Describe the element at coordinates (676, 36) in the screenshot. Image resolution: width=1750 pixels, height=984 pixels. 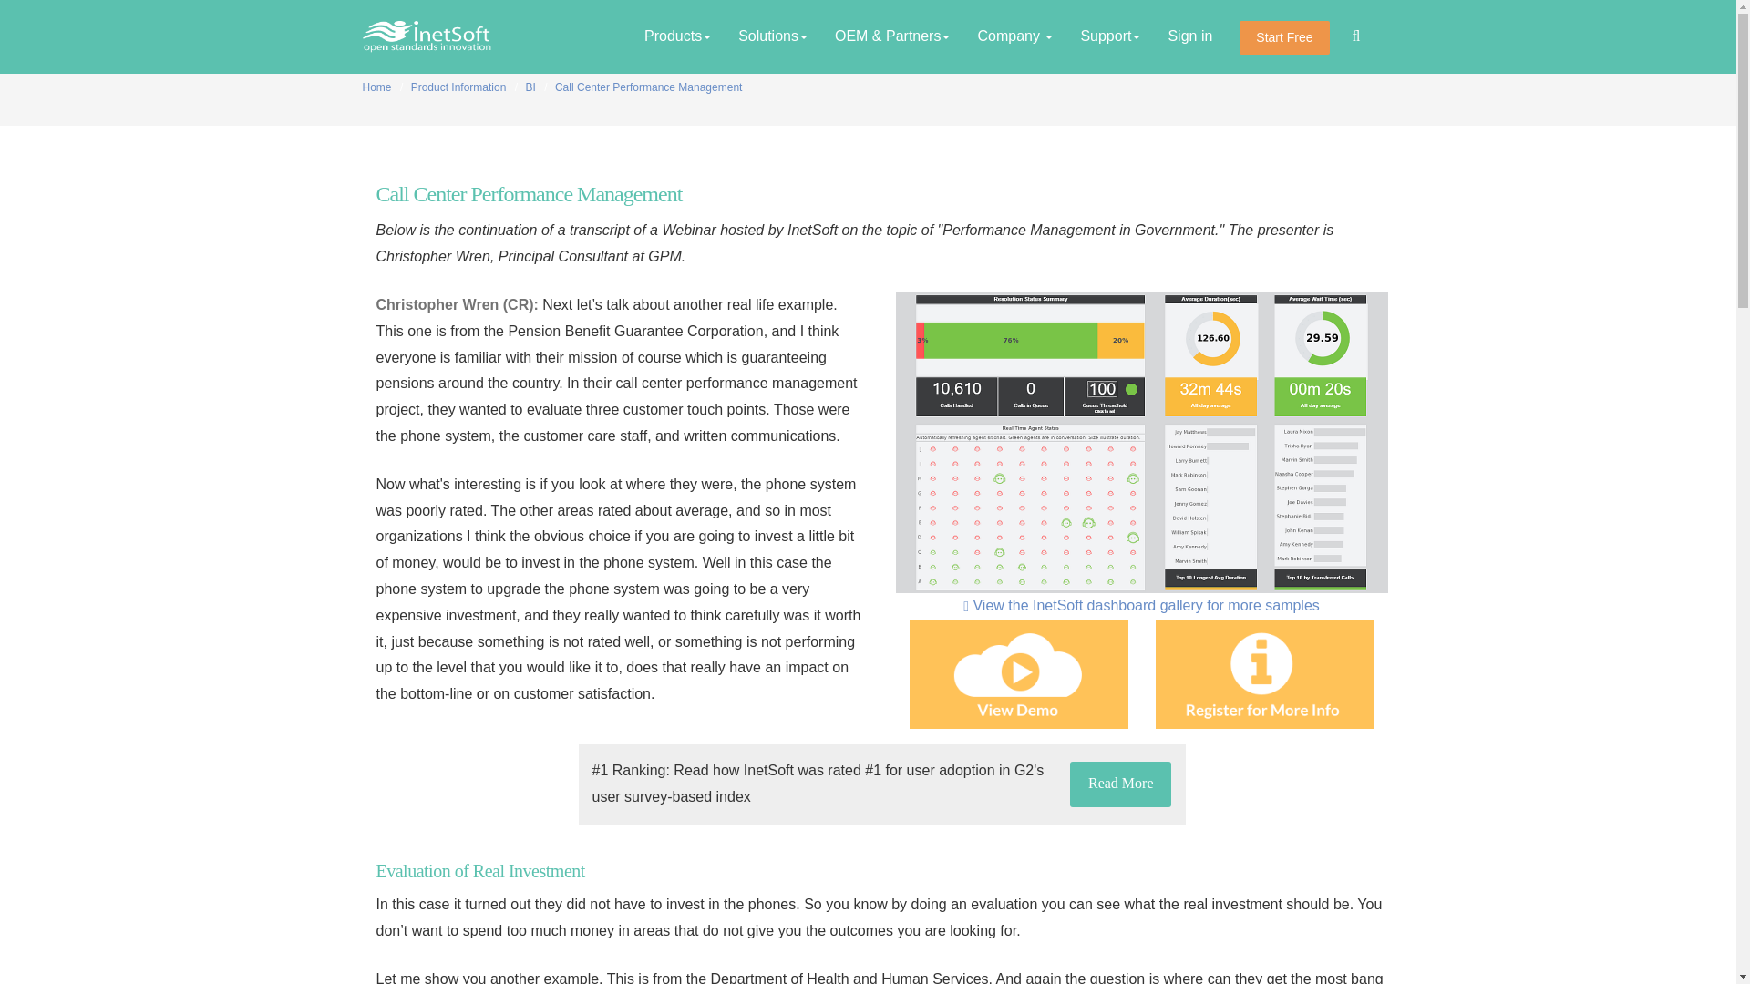
I see `Products` at that location.